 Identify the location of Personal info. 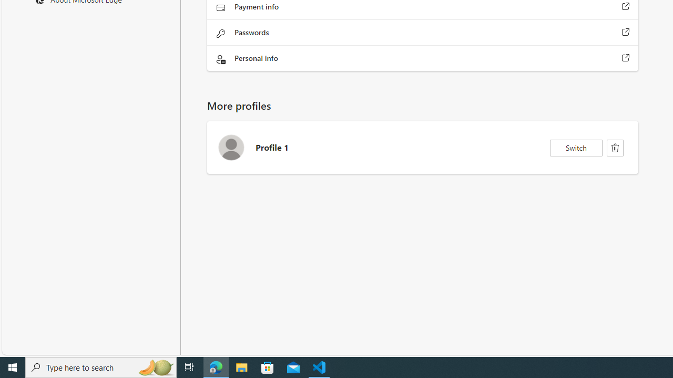
(626, 58).